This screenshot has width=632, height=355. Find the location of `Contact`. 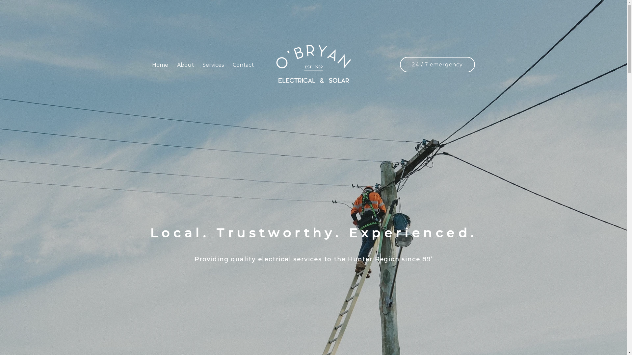

Contact is located at coordinates (243, 65).